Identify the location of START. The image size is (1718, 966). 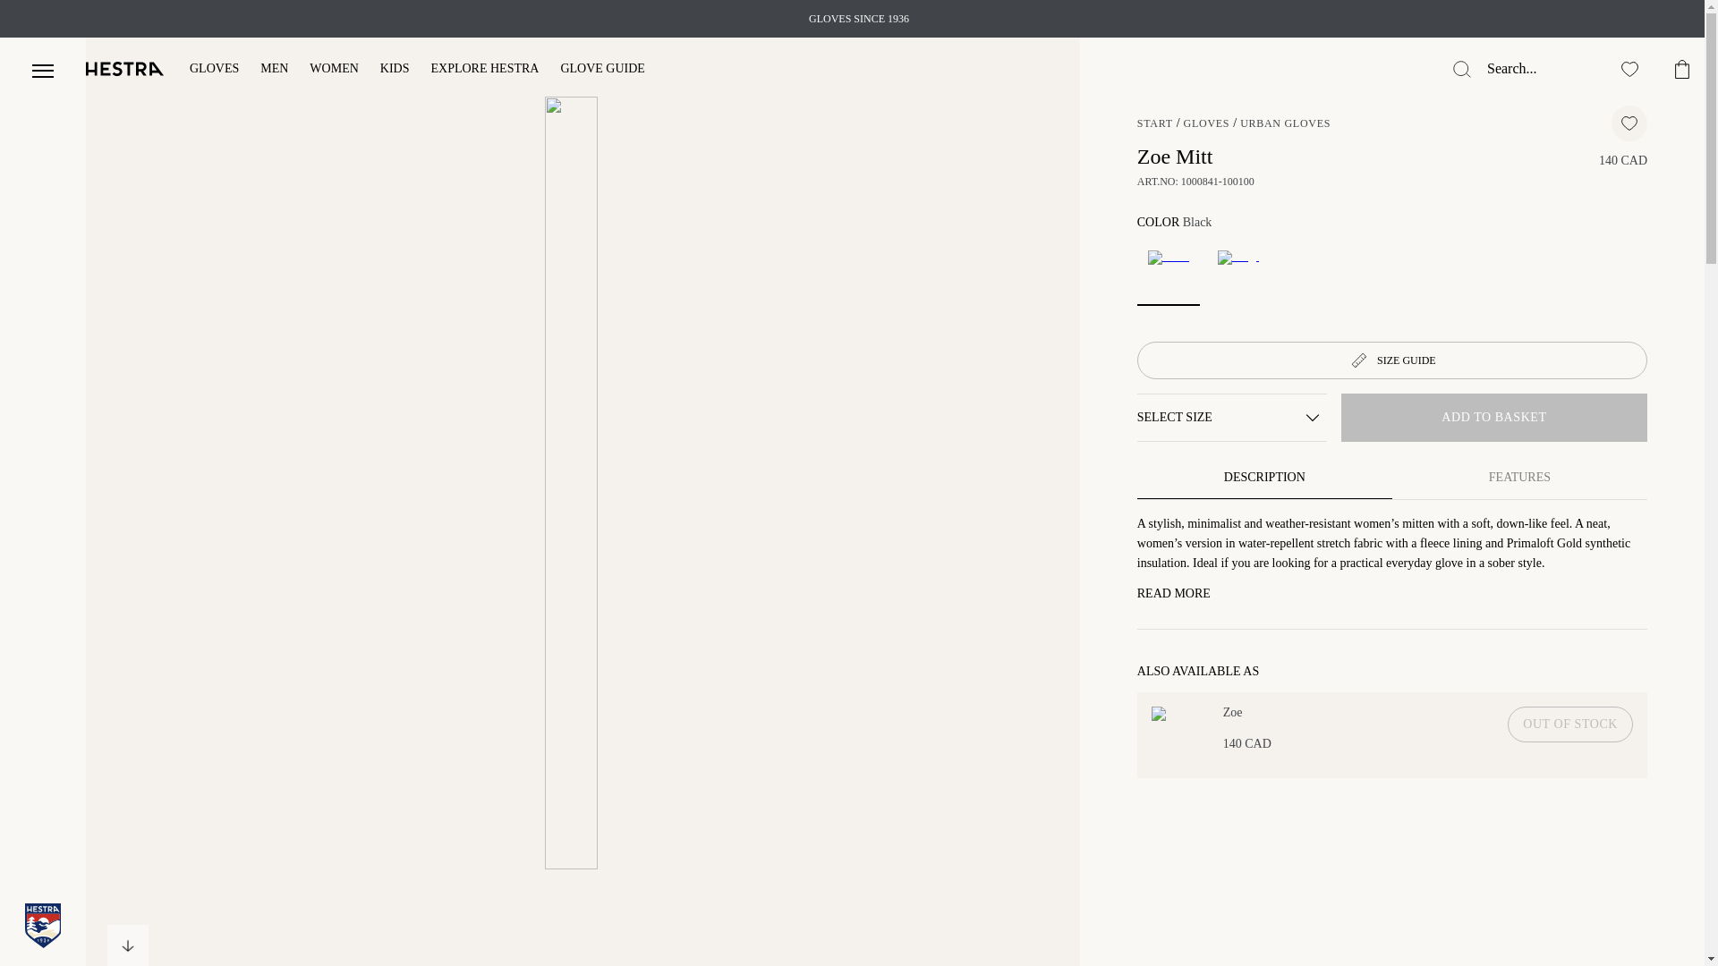
(1155, 123).